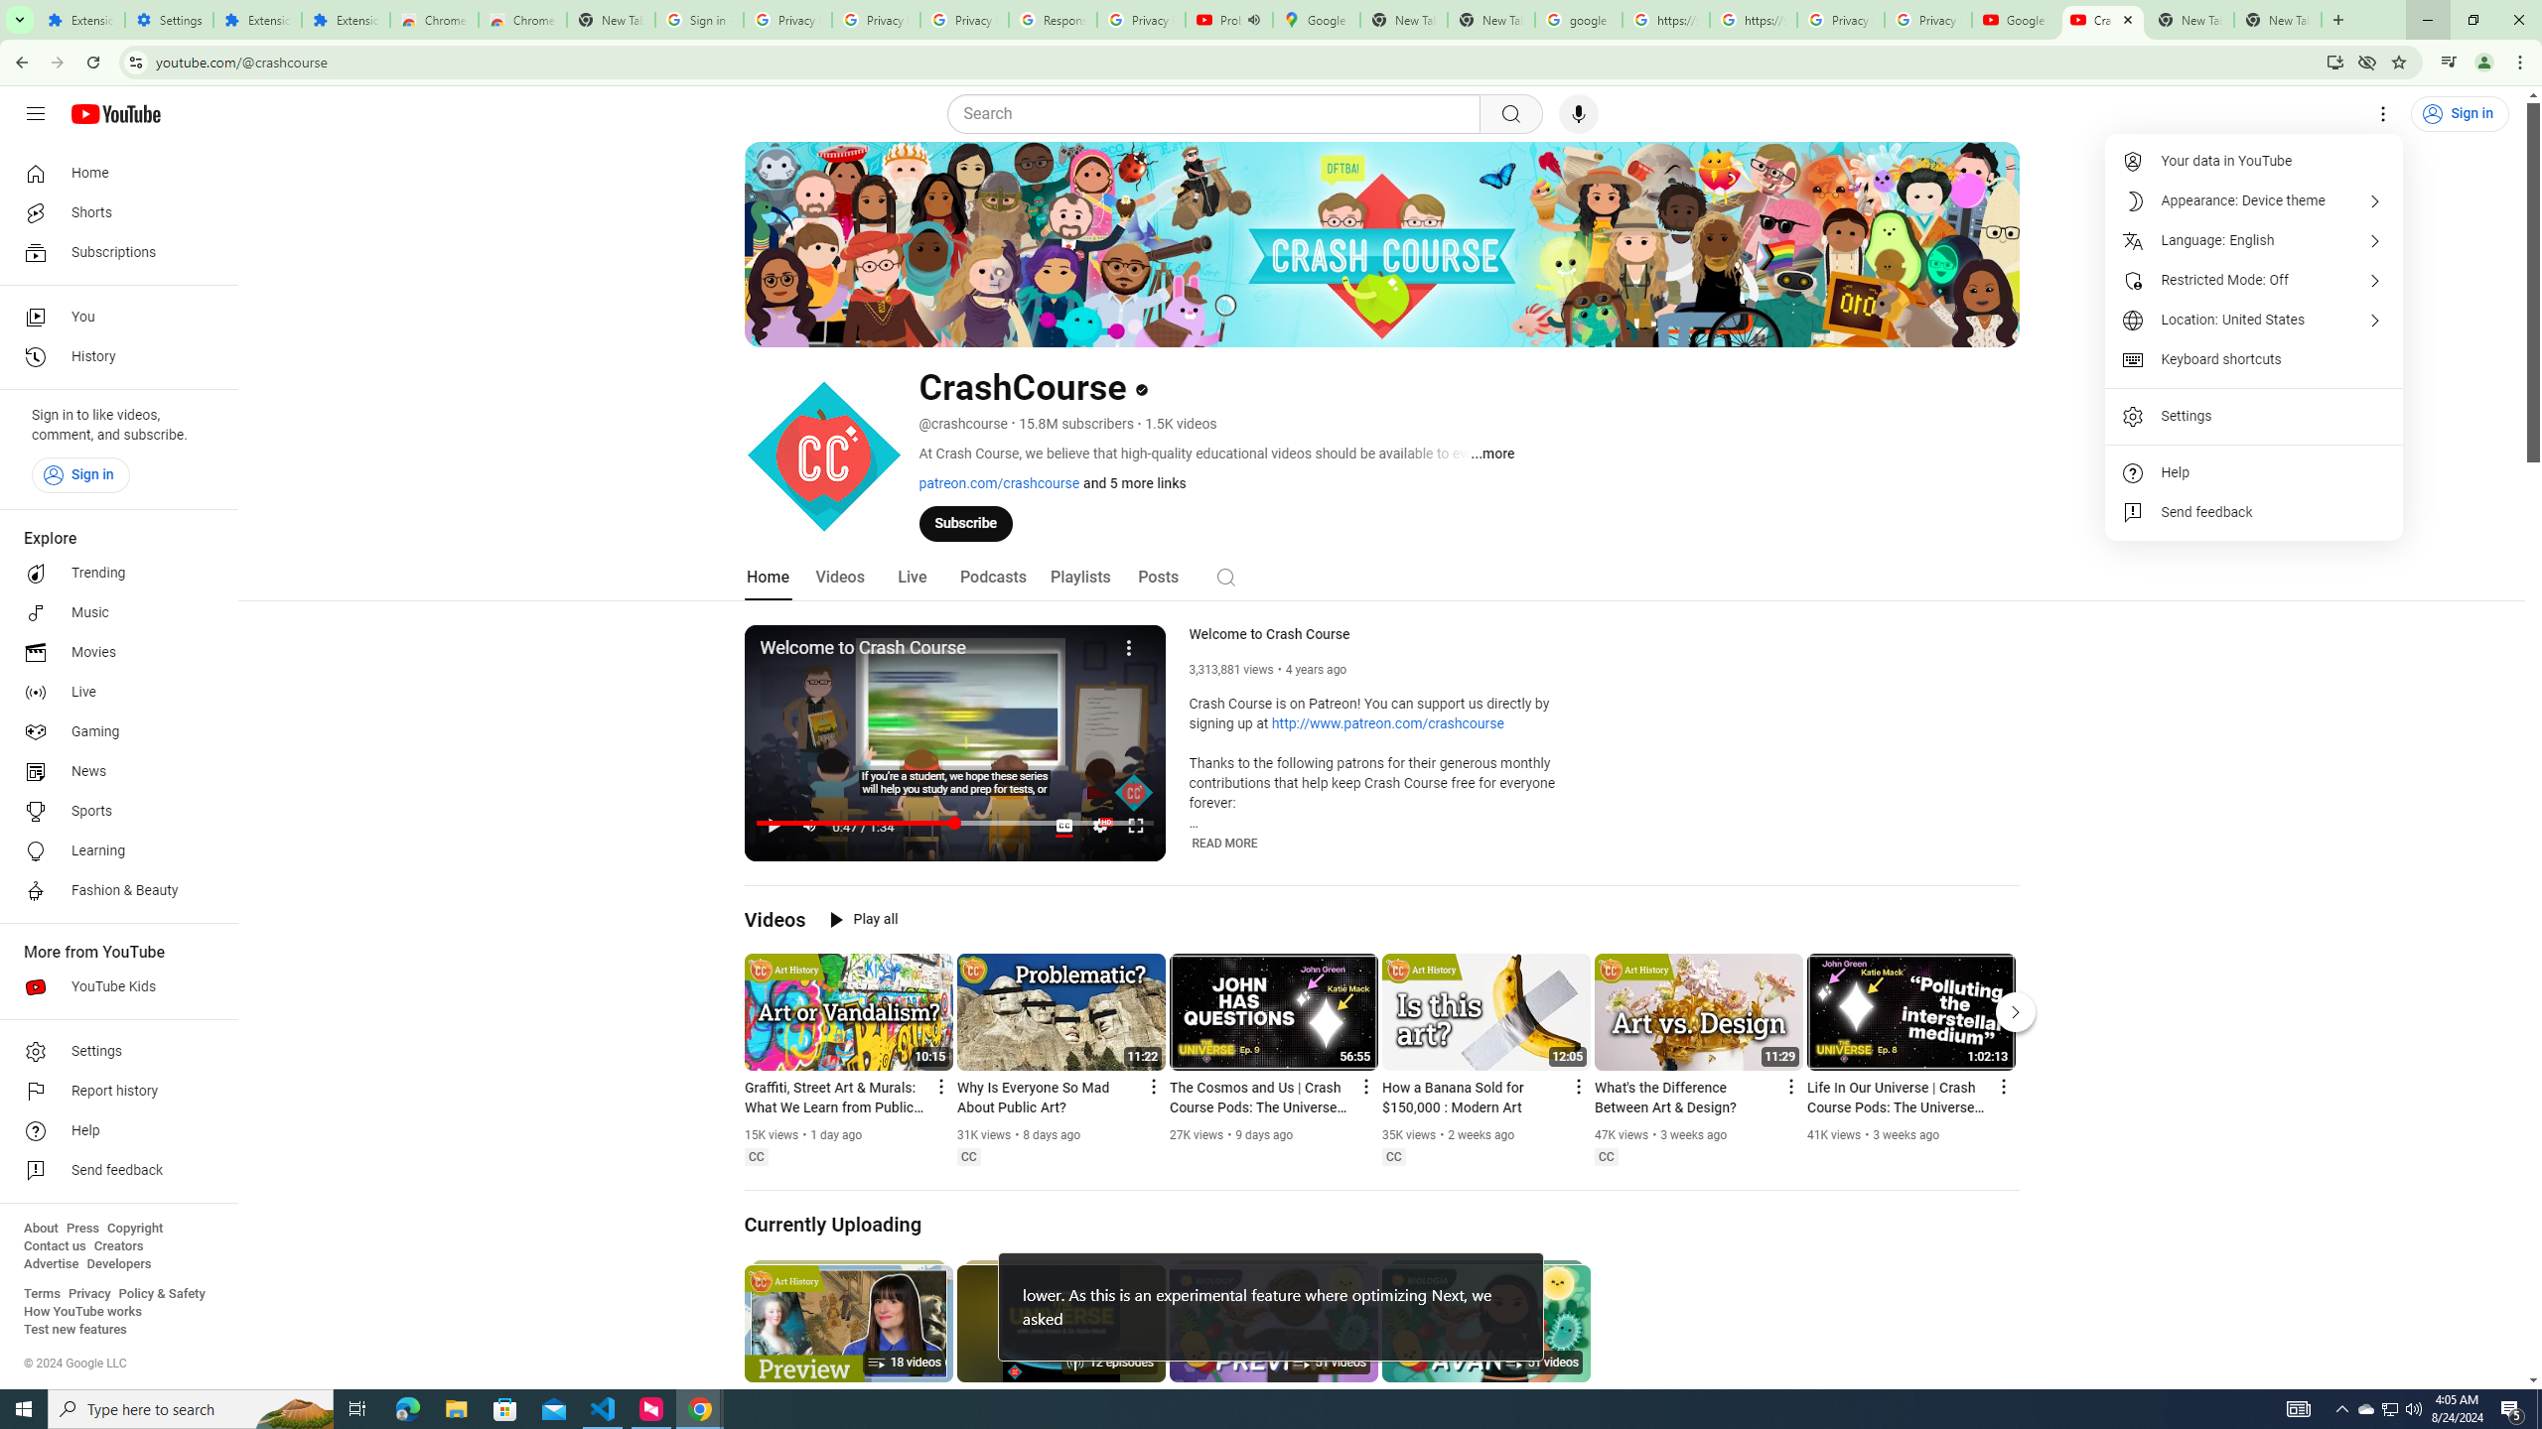 This screenshot has width=2542, height=1429. Describe the element at coordinates (523, 20) in the screenshot. I see `Chrome Web Store - Themes` at that location.